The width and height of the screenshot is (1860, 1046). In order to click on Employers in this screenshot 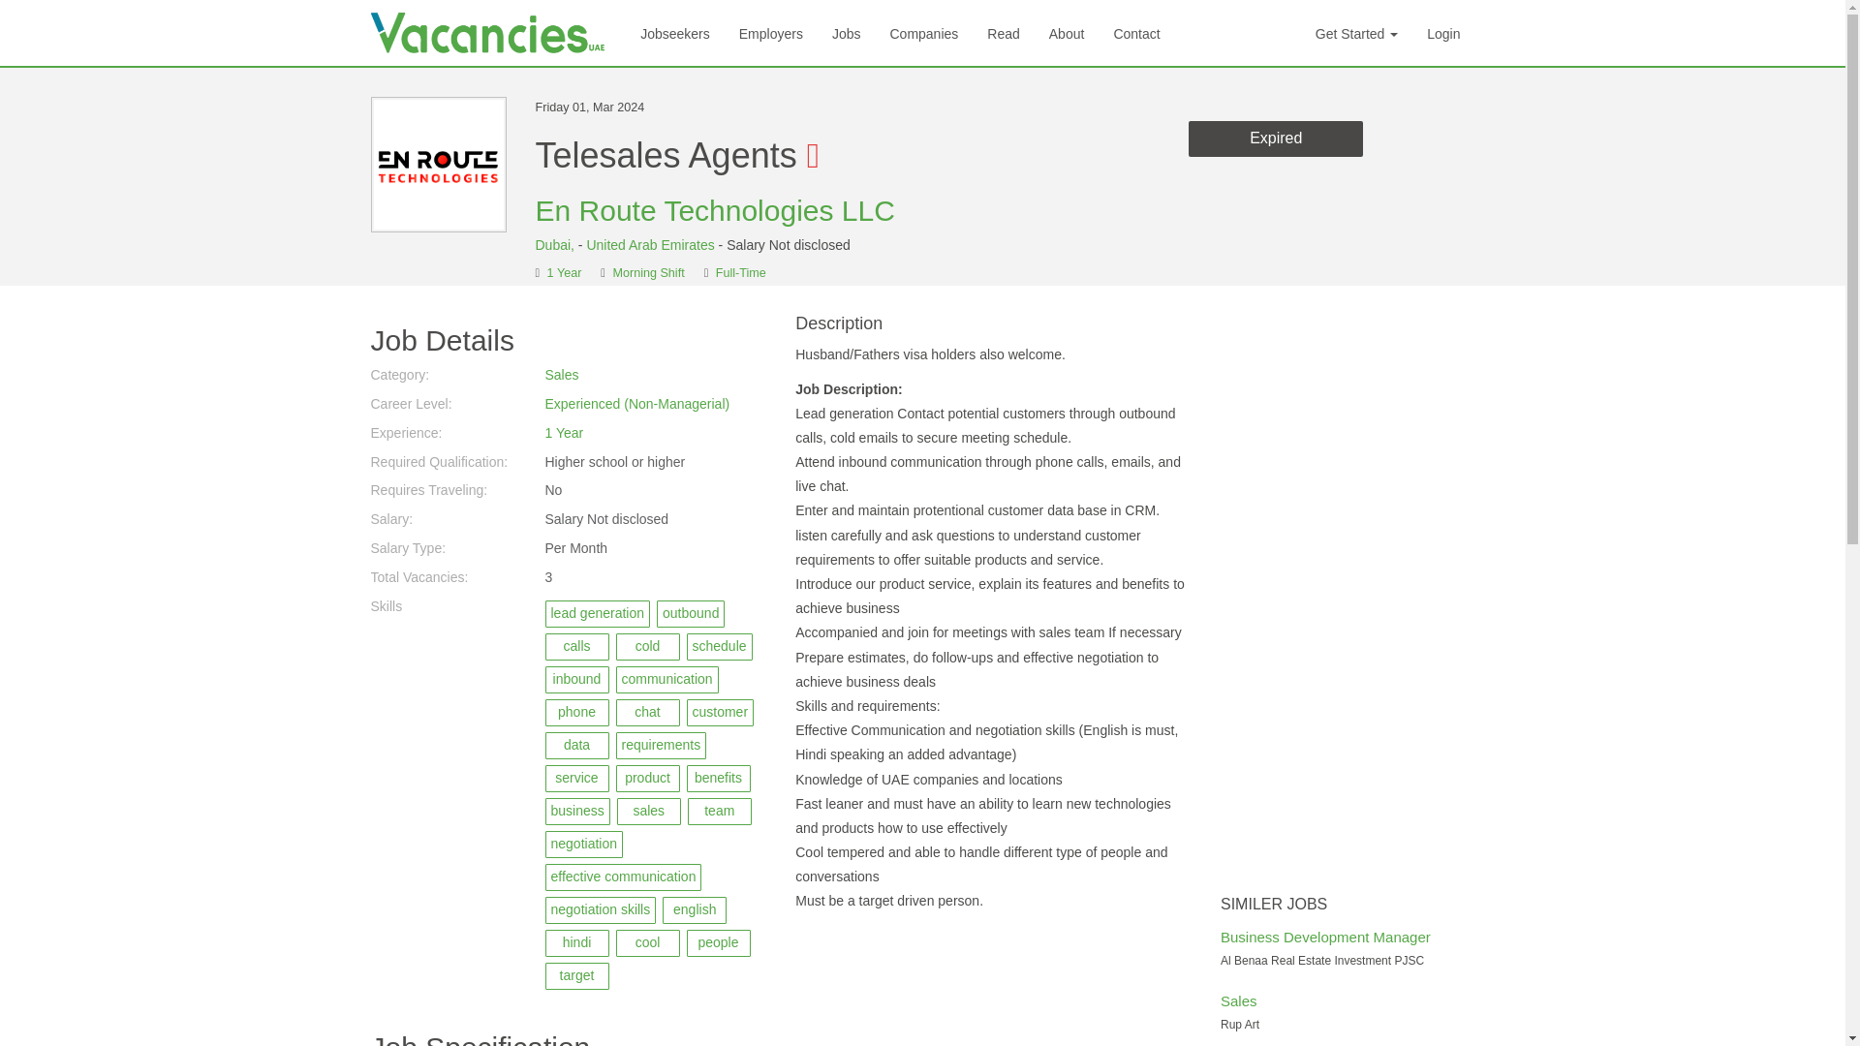, I will do `click(771, 33)`.